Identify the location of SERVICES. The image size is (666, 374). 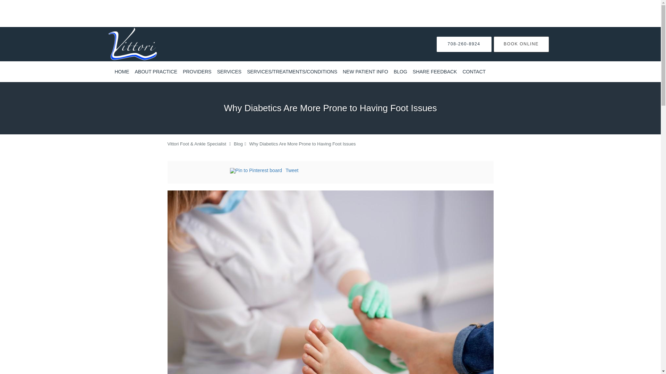
(229, 72).